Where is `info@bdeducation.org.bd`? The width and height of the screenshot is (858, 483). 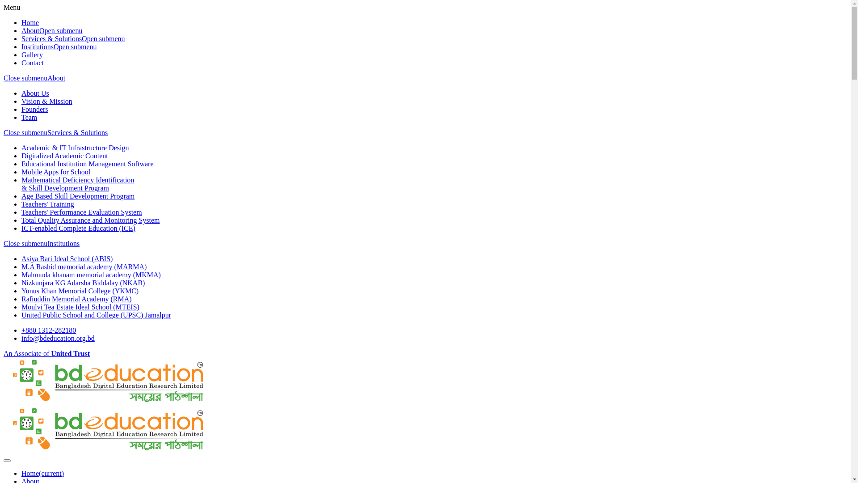
info@bdeducation.org.bd is located at coordinates (58, 338).